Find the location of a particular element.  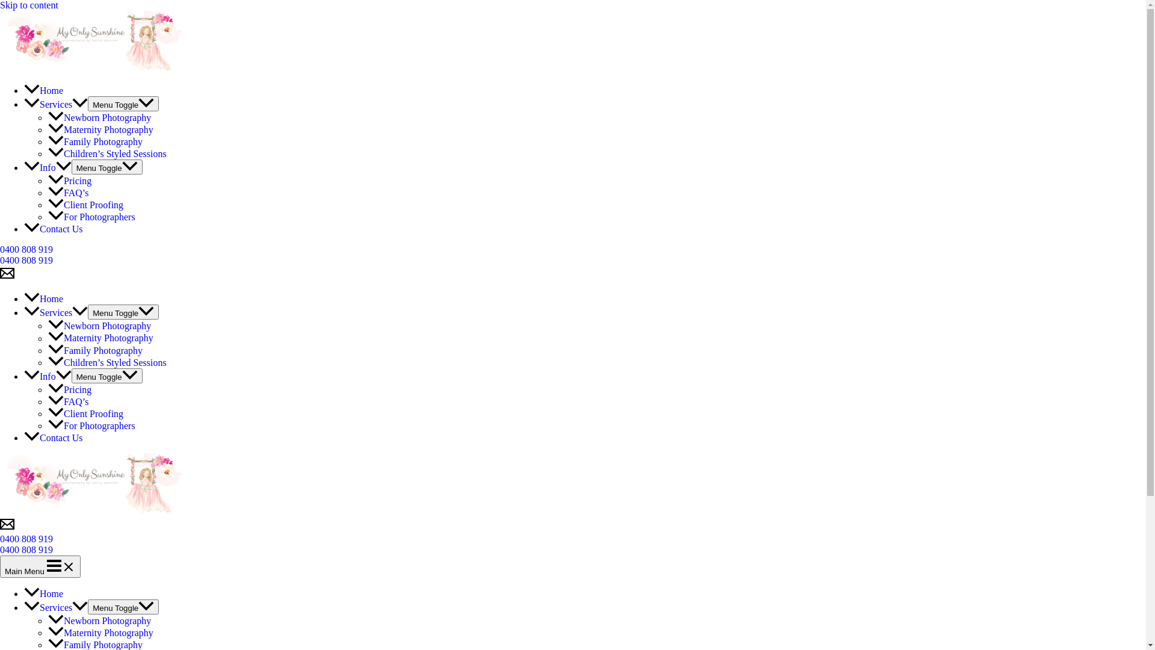

Menu Toggle is located at coordinates (107, 167).